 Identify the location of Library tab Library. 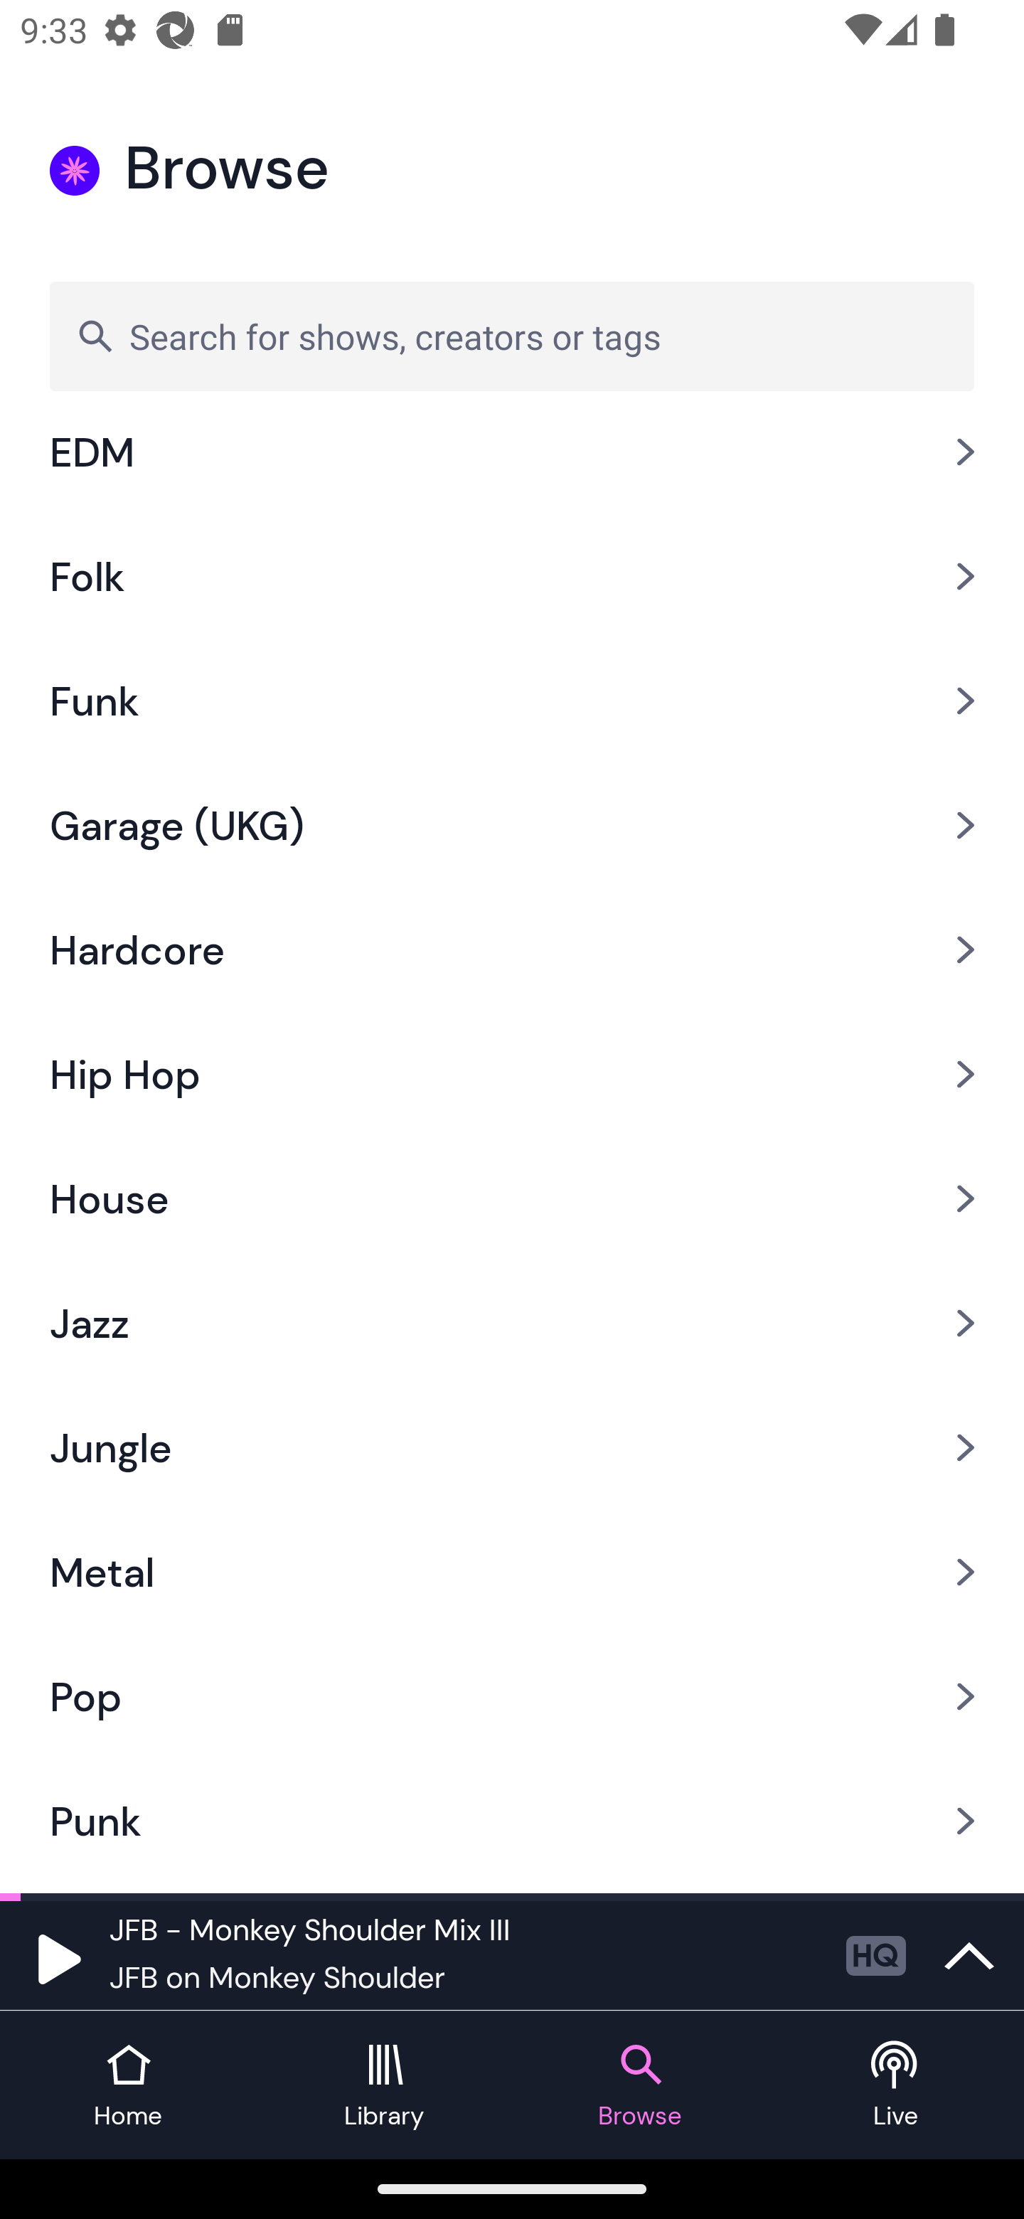
(384, 2085).